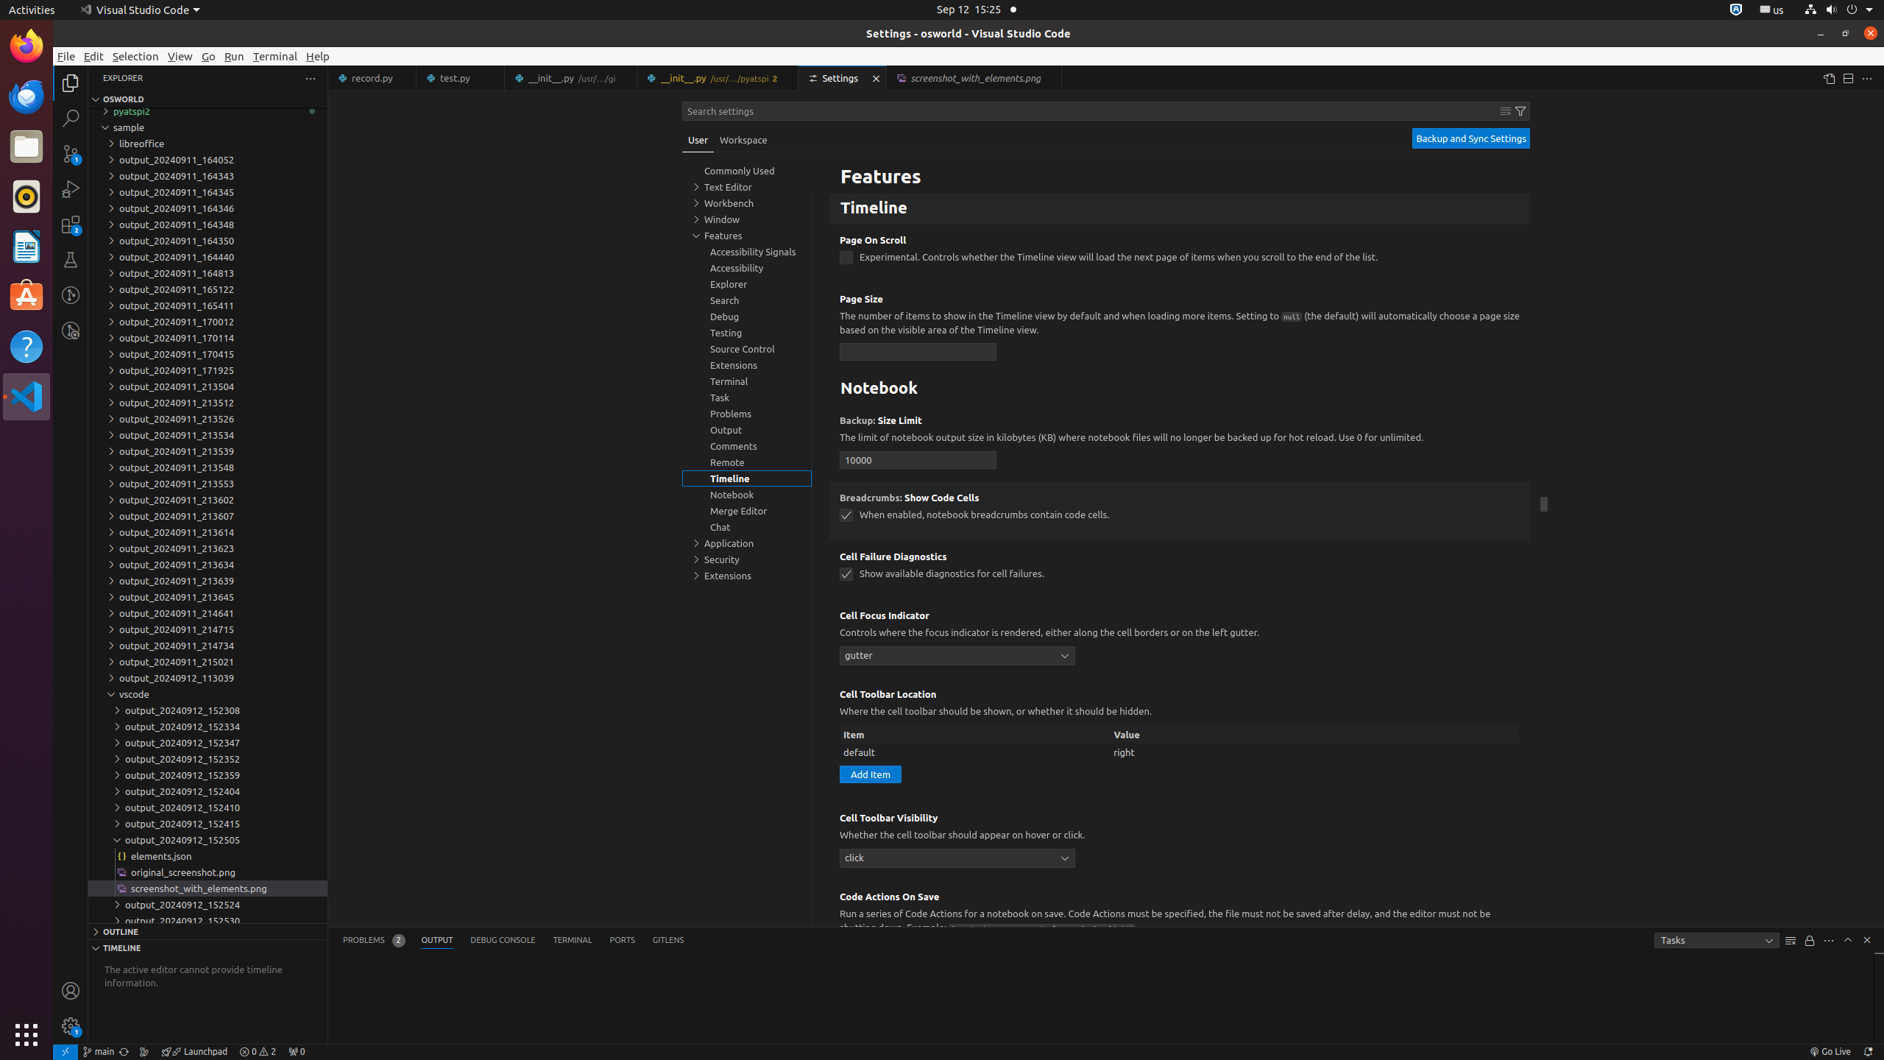 This screenshot has height=1060, width=1884. I want to click on Workbench, group, so click(747, 203).